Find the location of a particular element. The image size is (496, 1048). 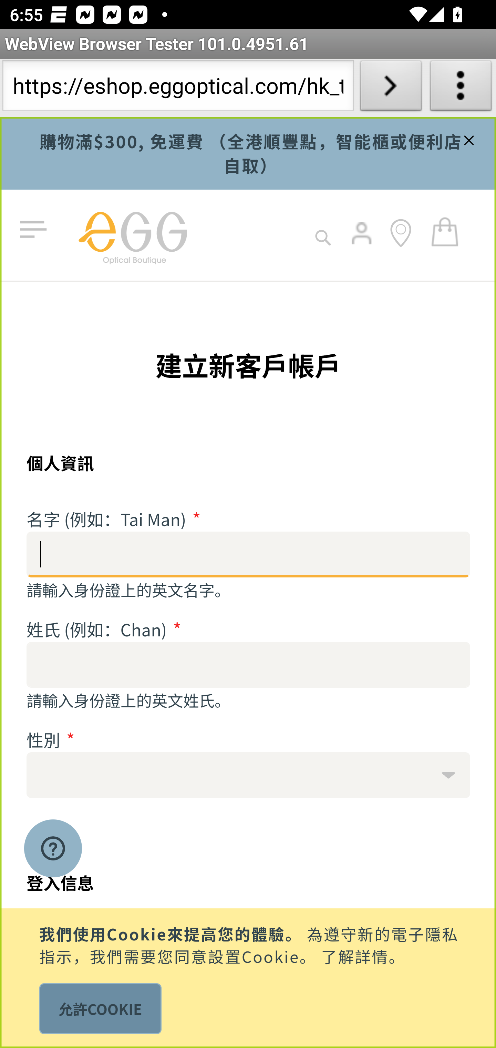

login is located at coordinates (362, 243).